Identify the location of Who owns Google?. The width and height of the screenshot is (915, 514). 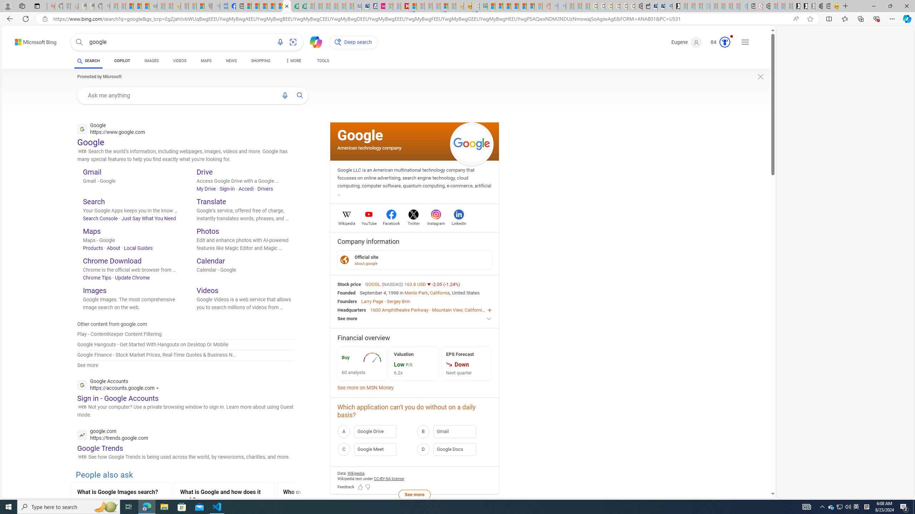
(327, 493).